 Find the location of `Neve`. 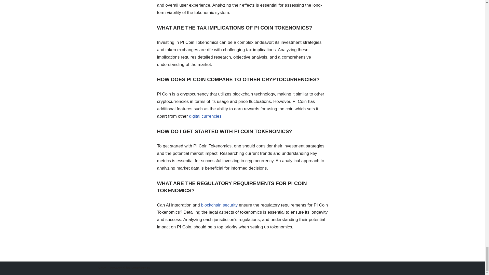

Neve is located at coordinates (102, 268).